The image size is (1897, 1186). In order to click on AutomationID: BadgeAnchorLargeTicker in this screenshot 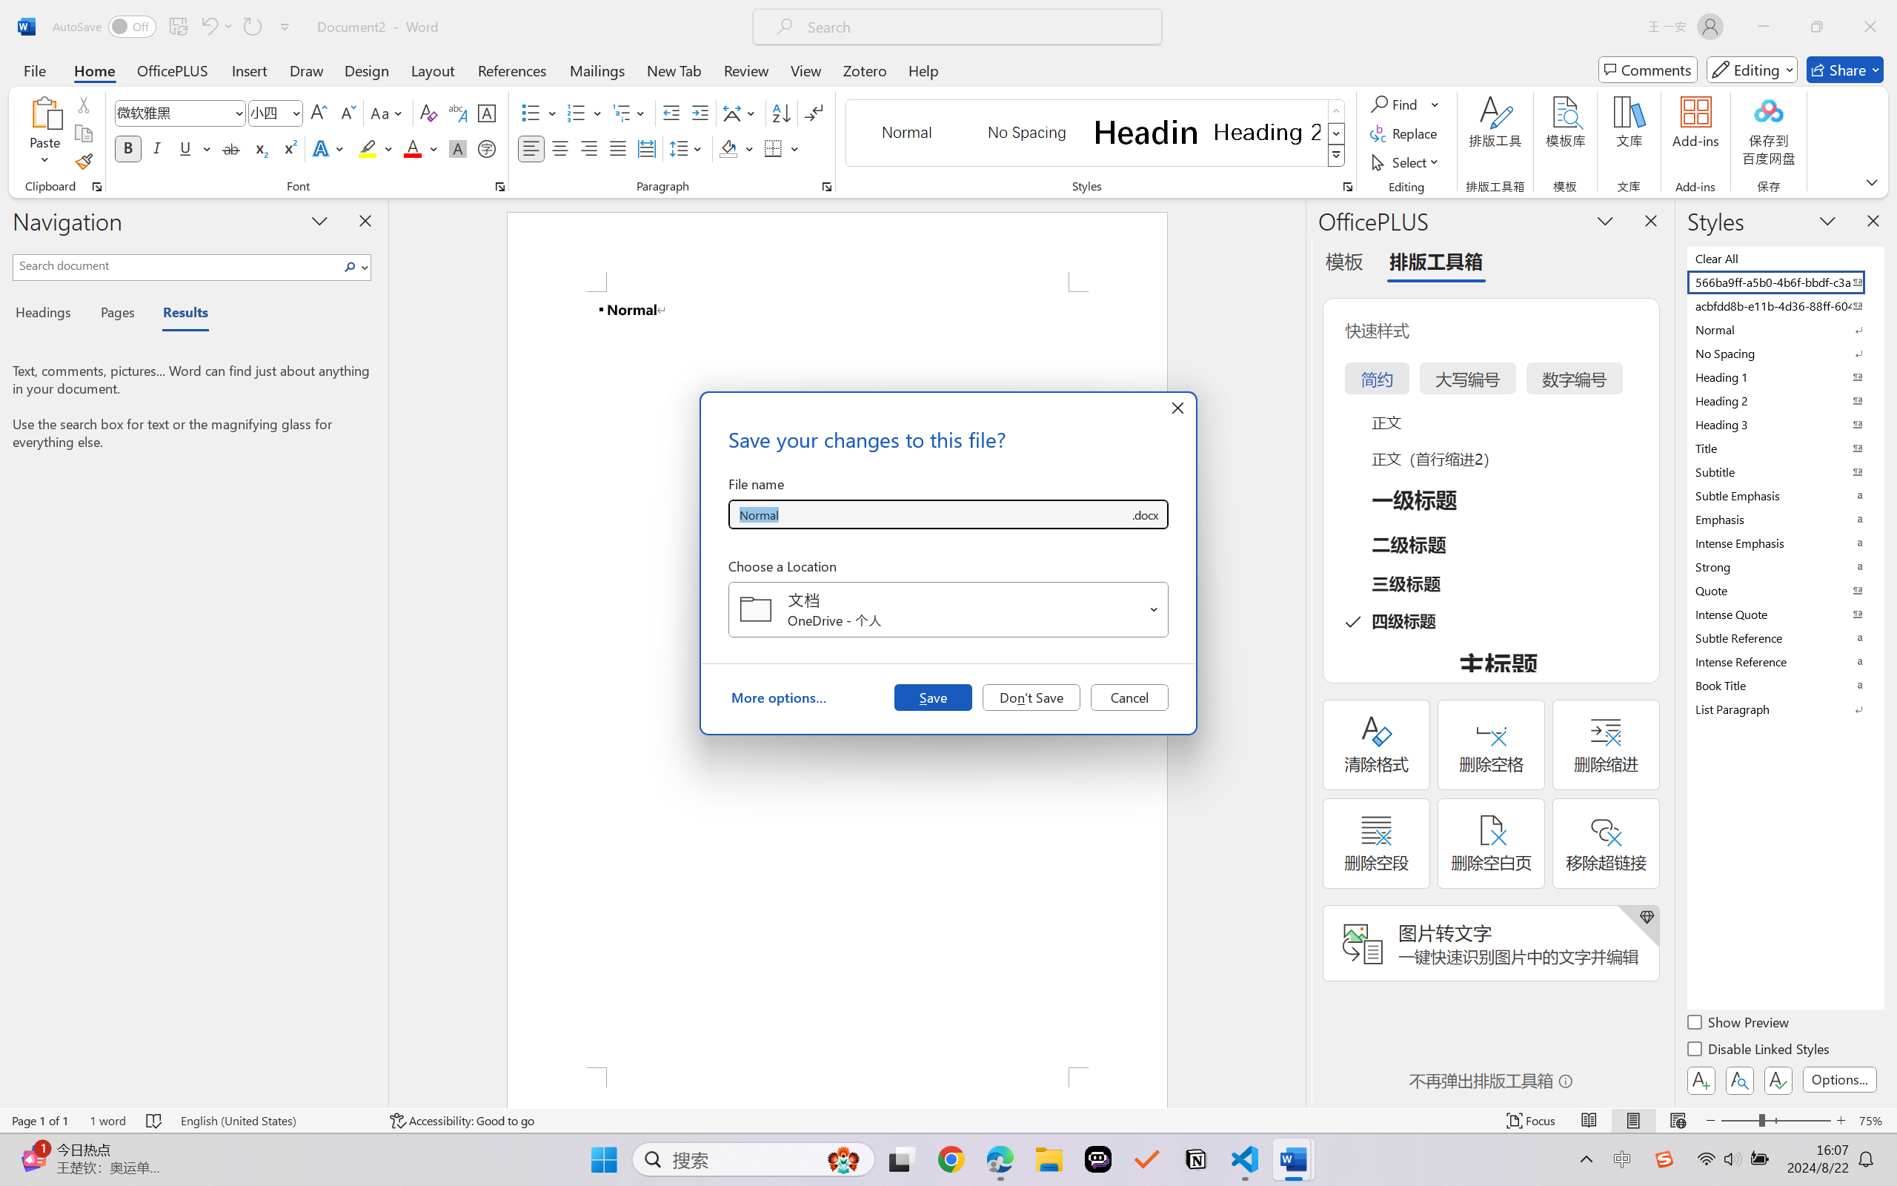, I will do `click(34, 1144)`.